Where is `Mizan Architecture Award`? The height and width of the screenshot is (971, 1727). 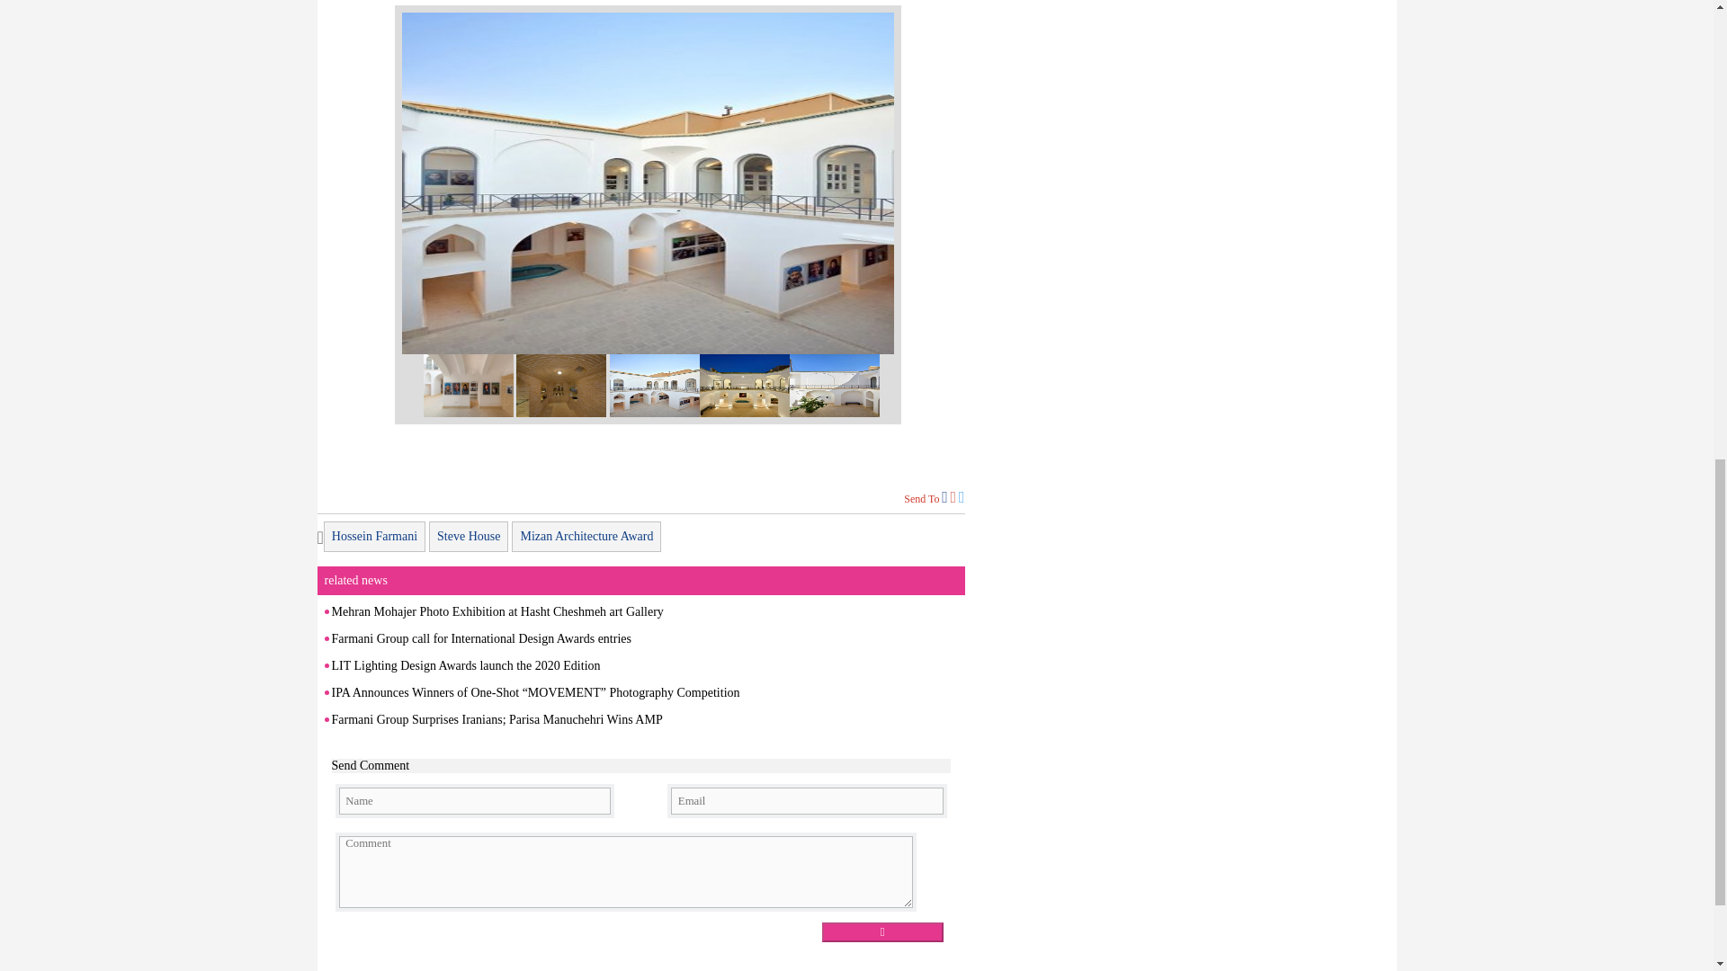 Mizan Architecture Award is located at coordinates (586, 536).